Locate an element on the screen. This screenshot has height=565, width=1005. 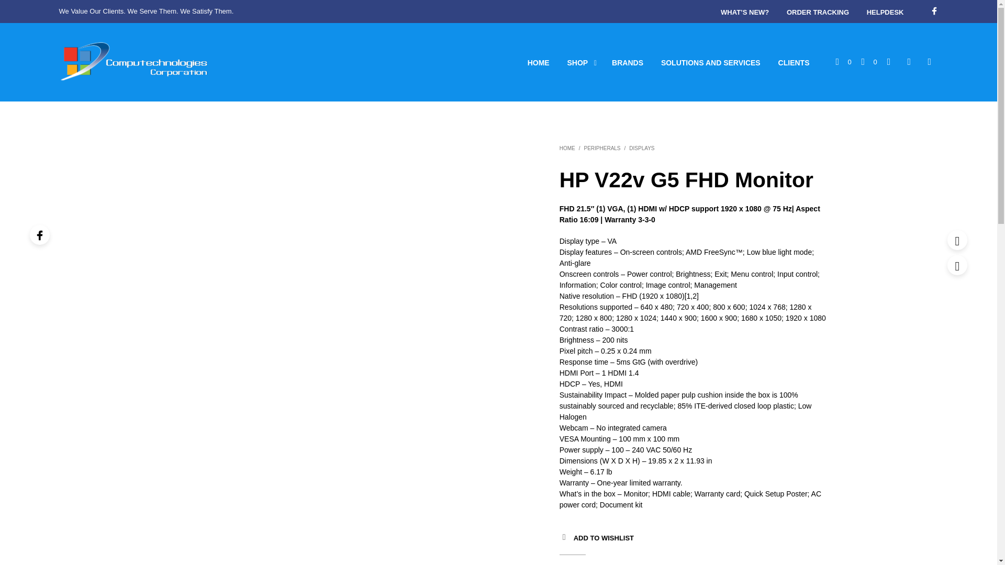
Facebook is located at coordinates (934, 10).